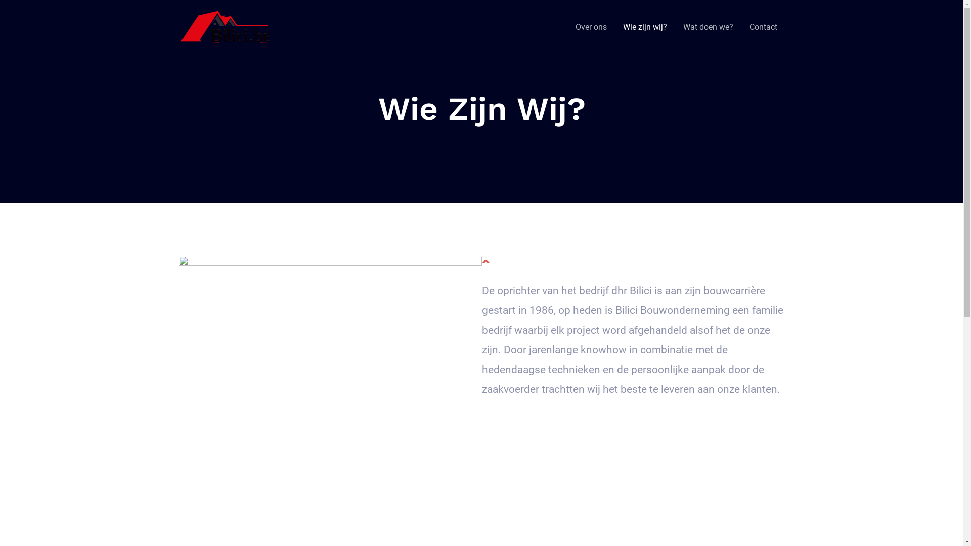 Image resolution: width=971 pixels, height=546 pixels. I want to click on Wie zijn wij?, so click(645, 27).